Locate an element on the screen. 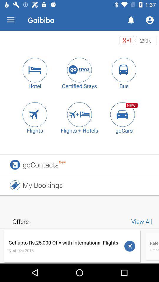 The width and height of the screenshot is (159, 282). search hotels is located at coordinates (35, 70).